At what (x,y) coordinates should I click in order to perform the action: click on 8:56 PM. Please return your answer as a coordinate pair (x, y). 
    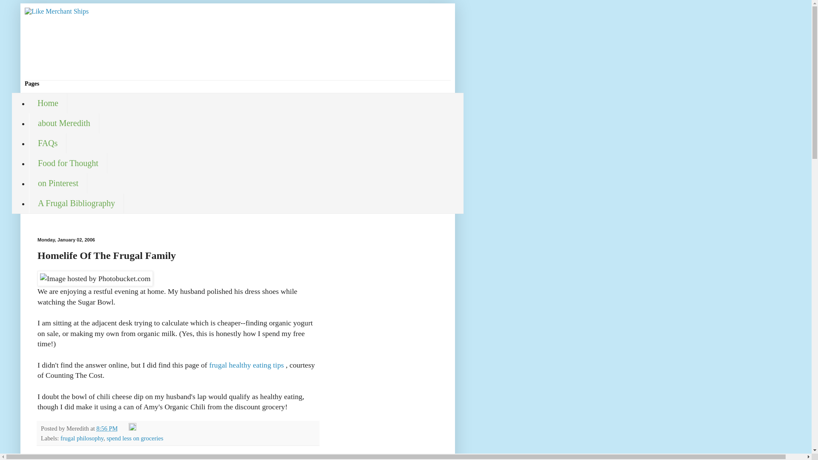
    Looking at the image, I should click on (107, 428).